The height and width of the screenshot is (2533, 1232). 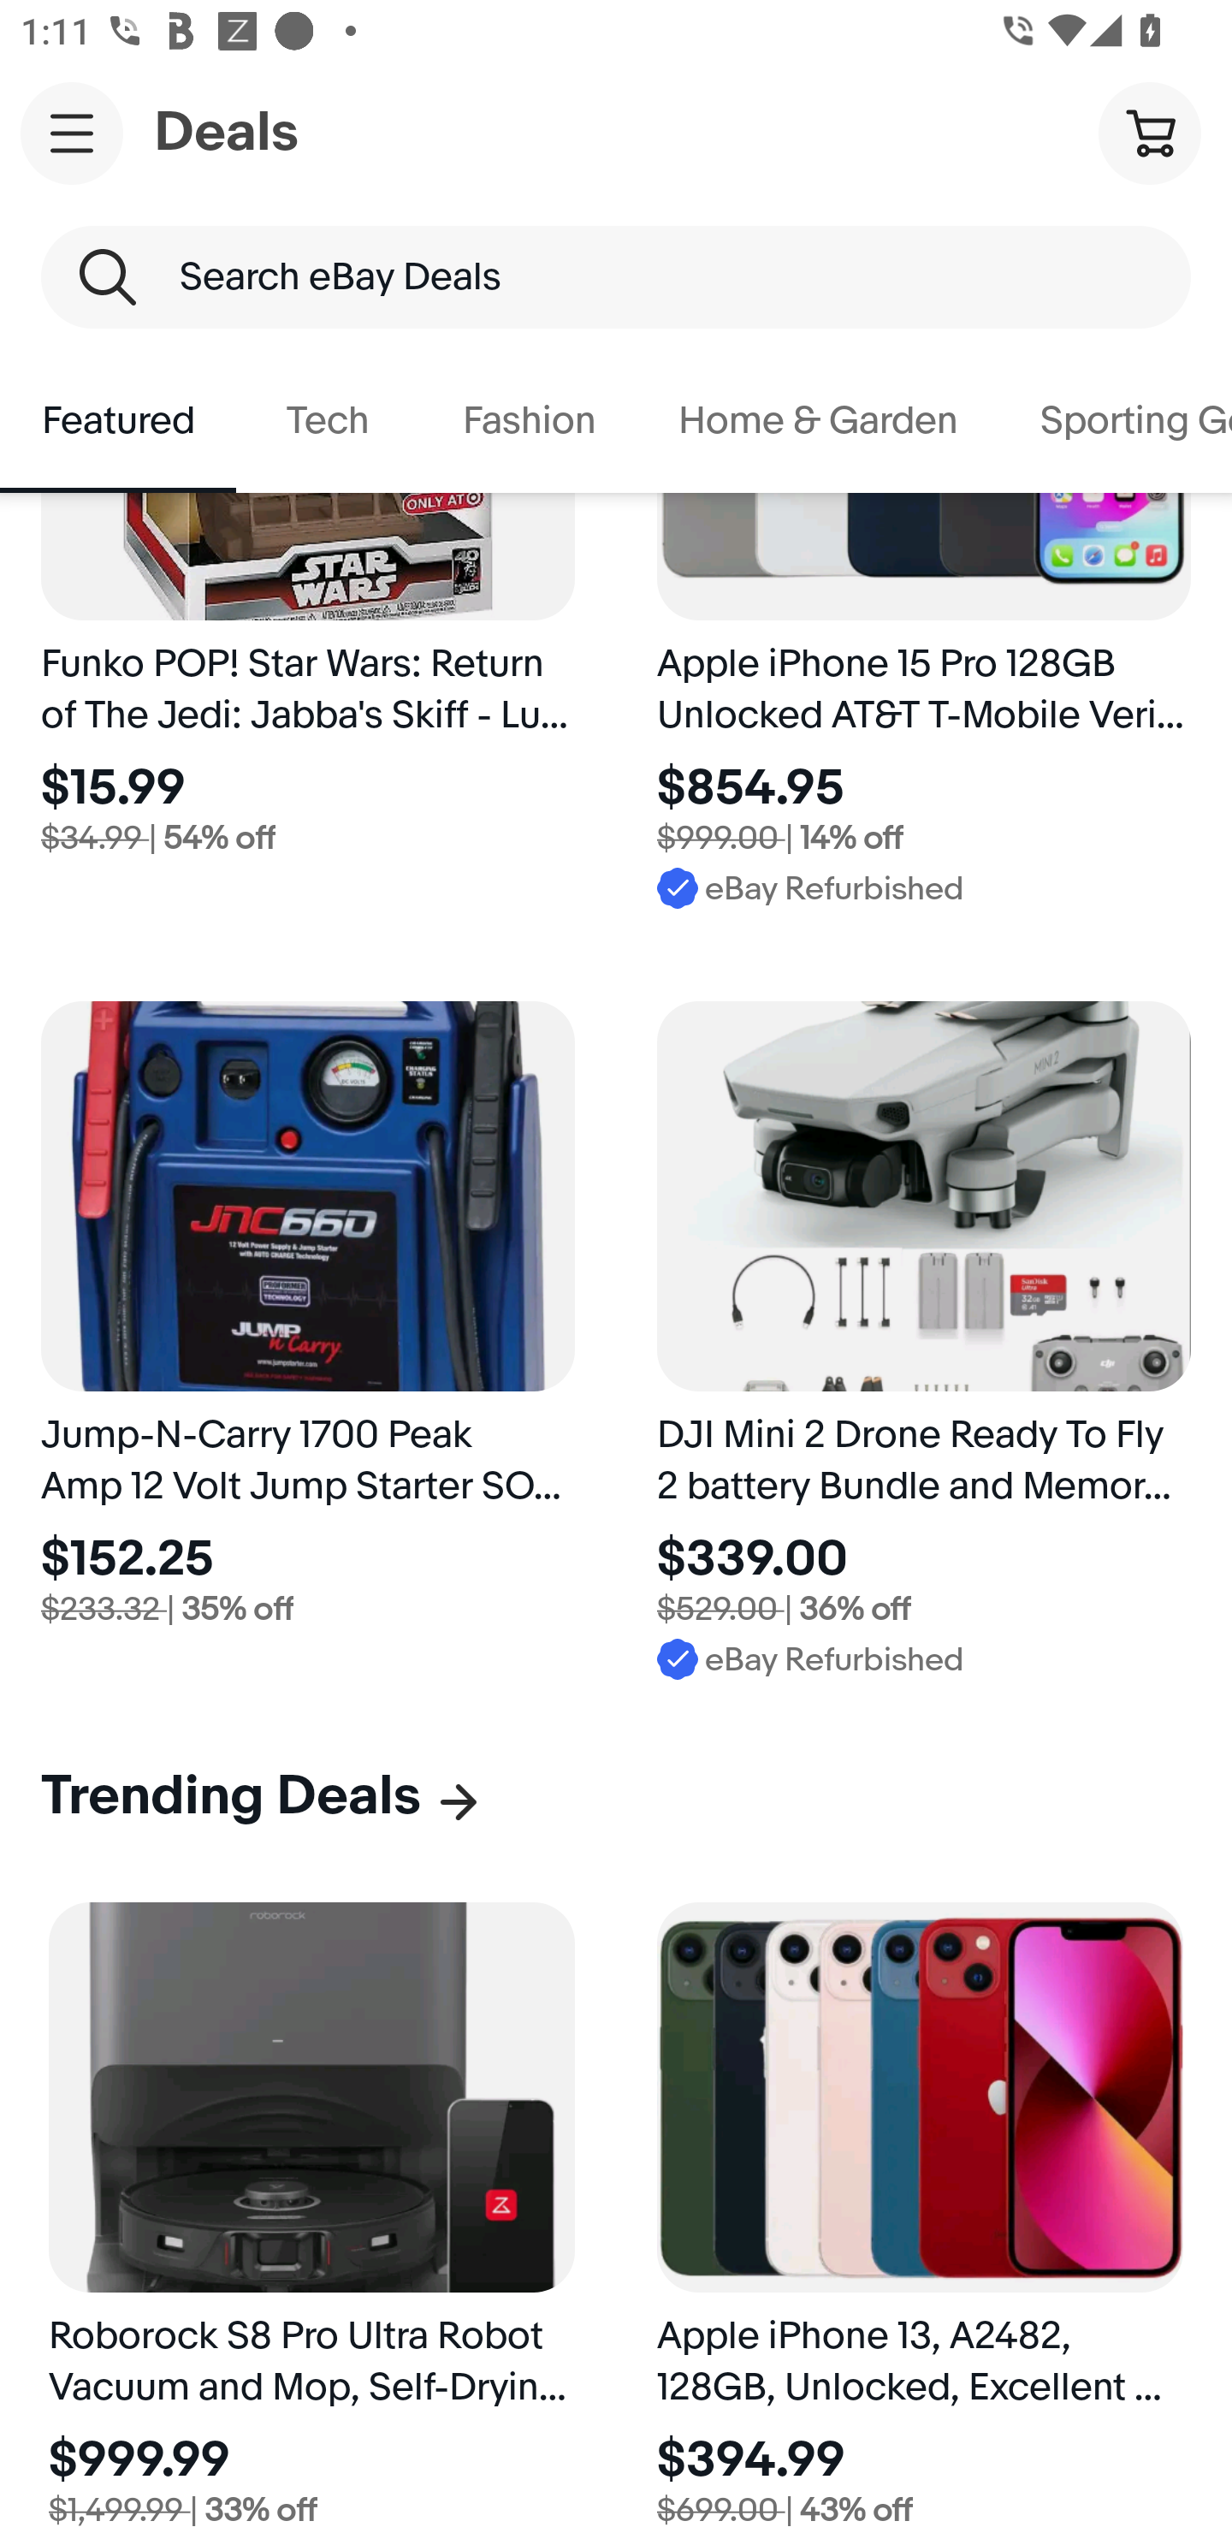 What do you see at coordinates (72, 133) in the screenshot?
I see `Main navigation, open` at bounding box center [72, 133].